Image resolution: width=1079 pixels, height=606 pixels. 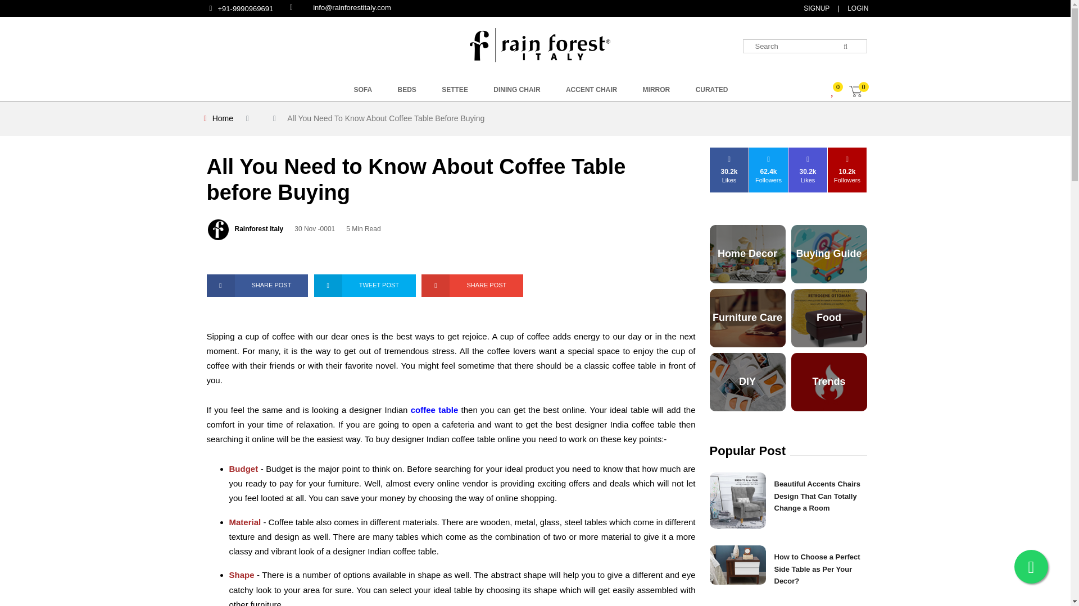 I want to click on Rainforest Italy, so click(x=259, y=228).